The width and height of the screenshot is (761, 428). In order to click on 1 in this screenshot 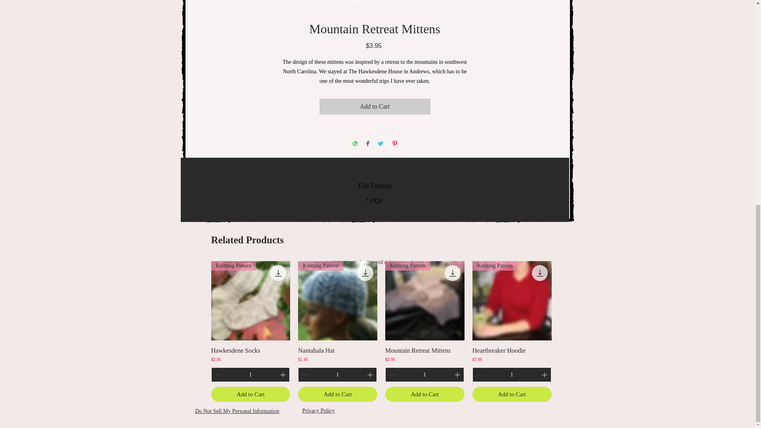, I will do `click(512, 375)`.